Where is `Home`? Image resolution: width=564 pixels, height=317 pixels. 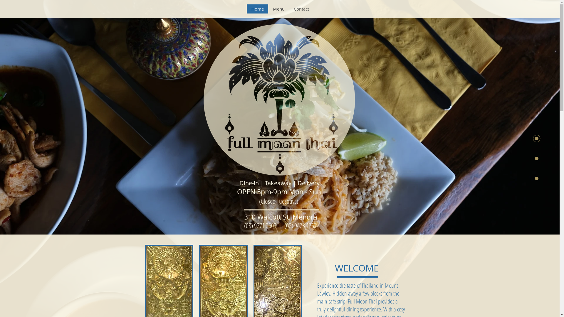
Home is located at coordinates (257, 9).